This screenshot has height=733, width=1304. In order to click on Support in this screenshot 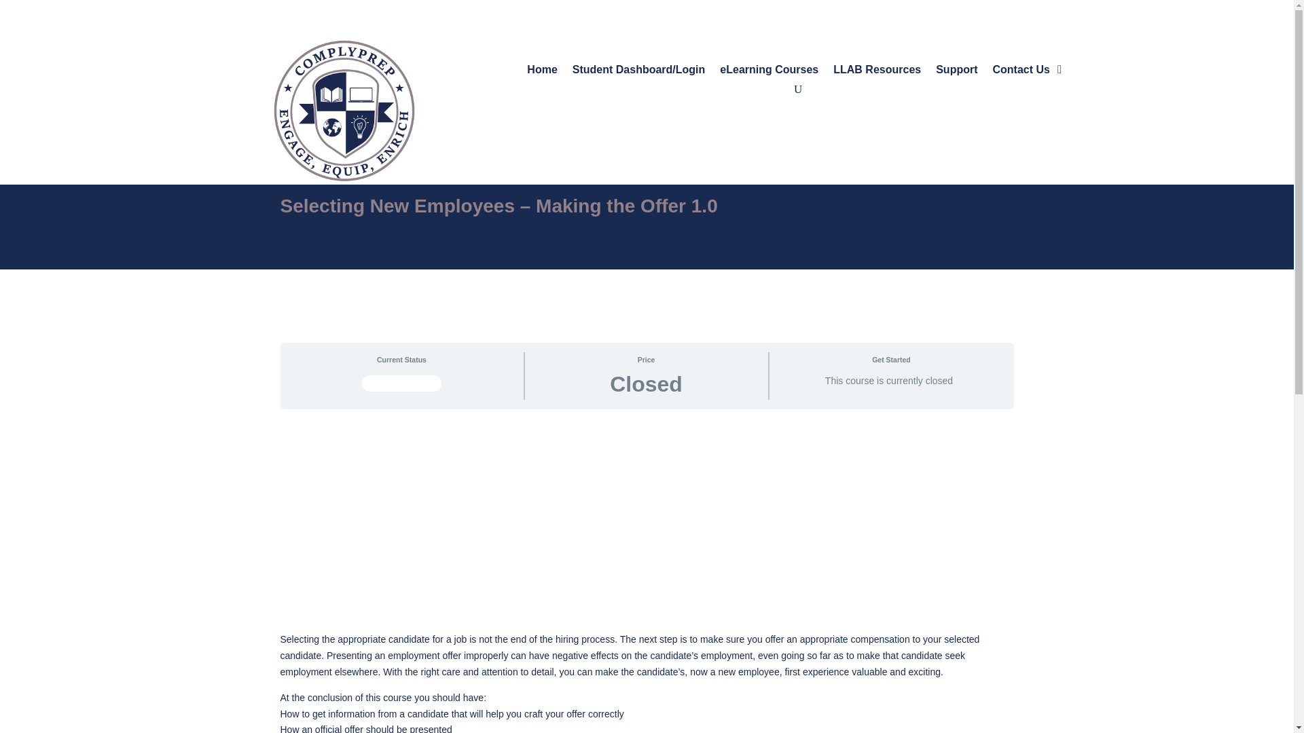, I will do `click(956, 73)`.